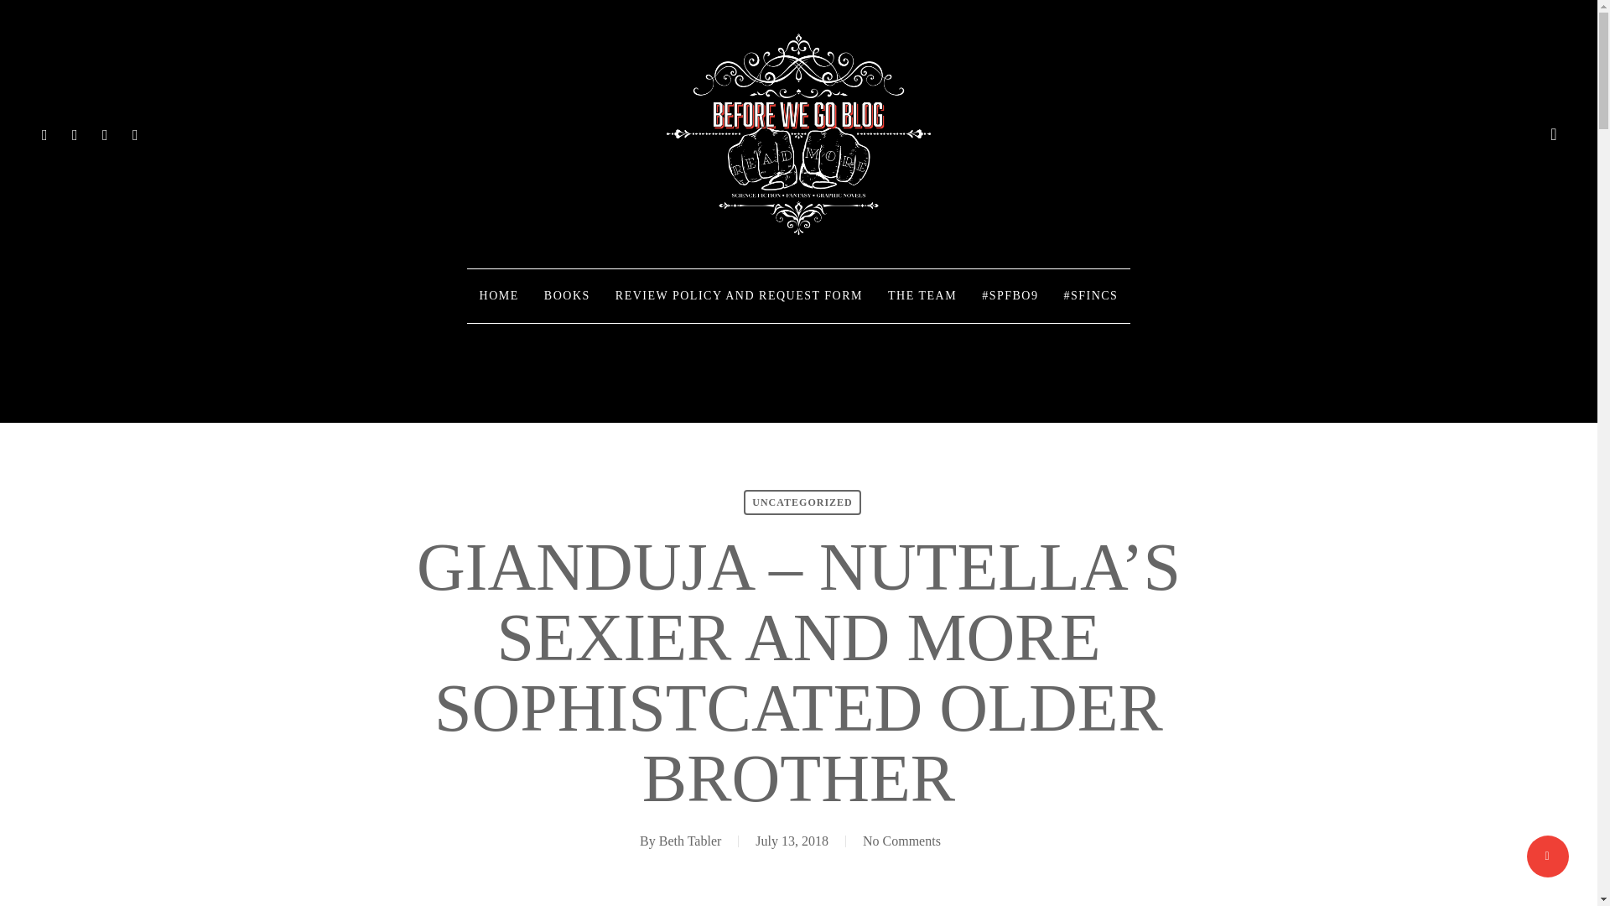 The width and height of the screenshot is (1610, 906). What do you see at coordinates (1553, 134) in the screenshot?
I see `search` at bounding box center [1553, 134].